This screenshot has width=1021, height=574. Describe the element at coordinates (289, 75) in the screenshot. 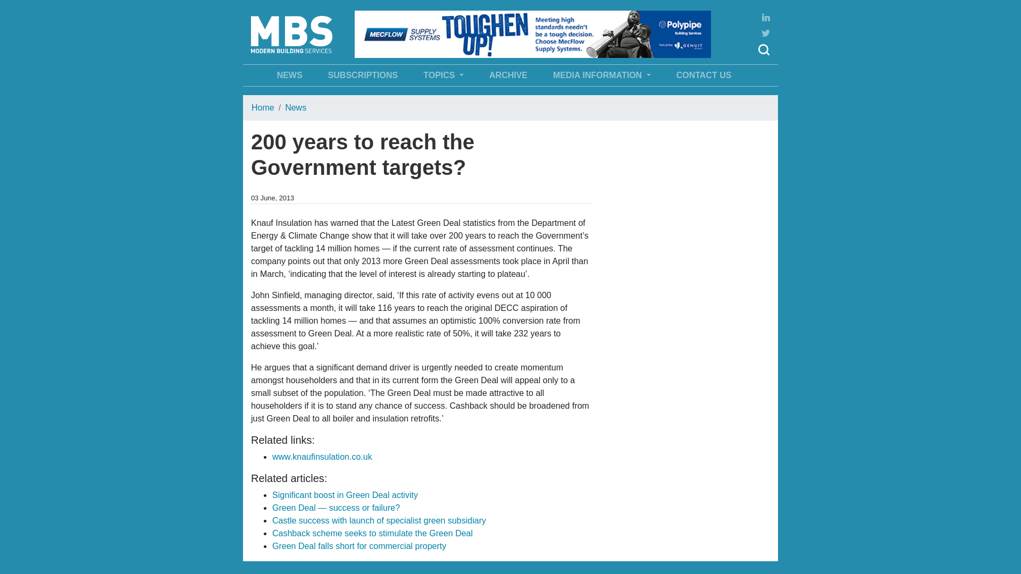

I see `NEWS` at that location.